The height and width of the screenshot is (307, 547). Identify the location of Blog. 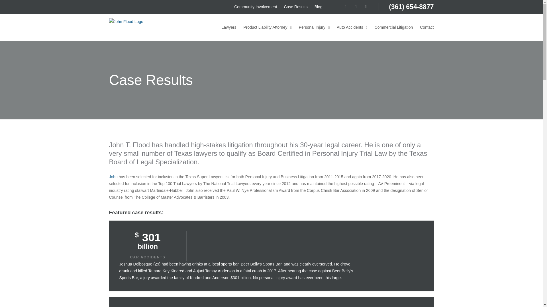
(319, 7).